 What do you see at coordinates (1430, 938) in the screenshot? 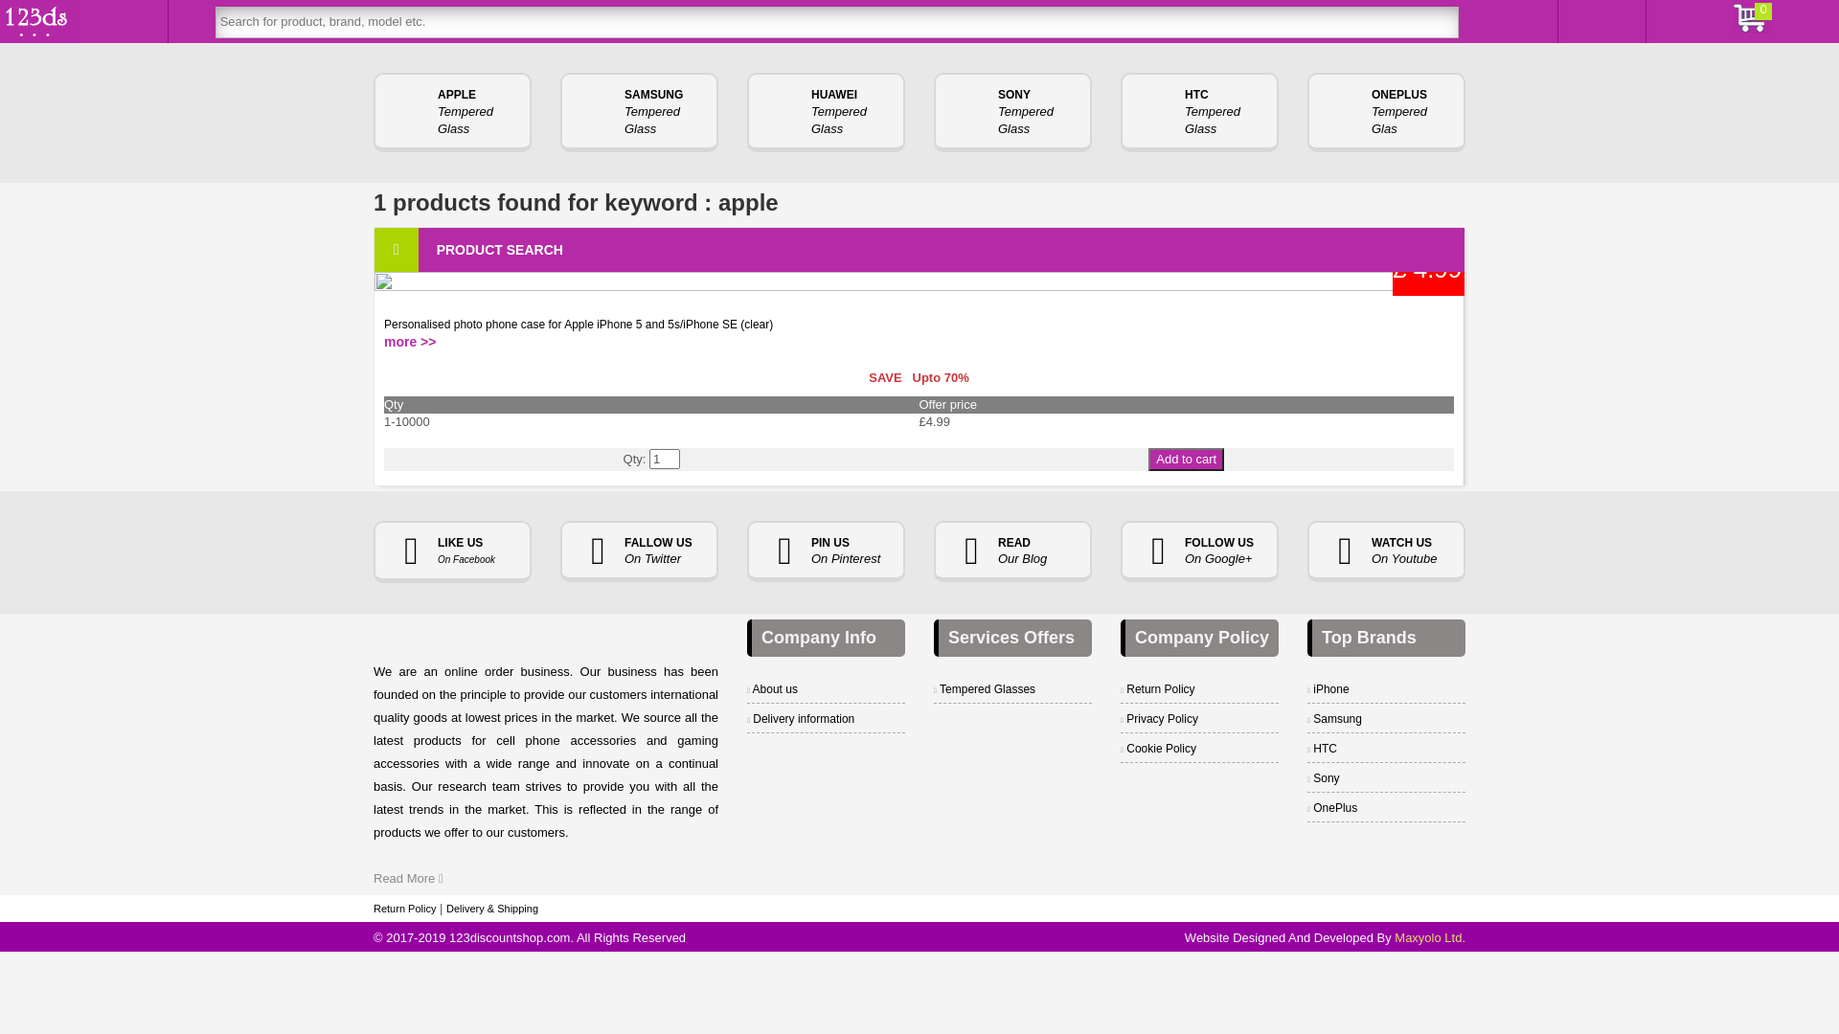
I see `Maxyolo Ltd.` at bounding box center [1430, 938].